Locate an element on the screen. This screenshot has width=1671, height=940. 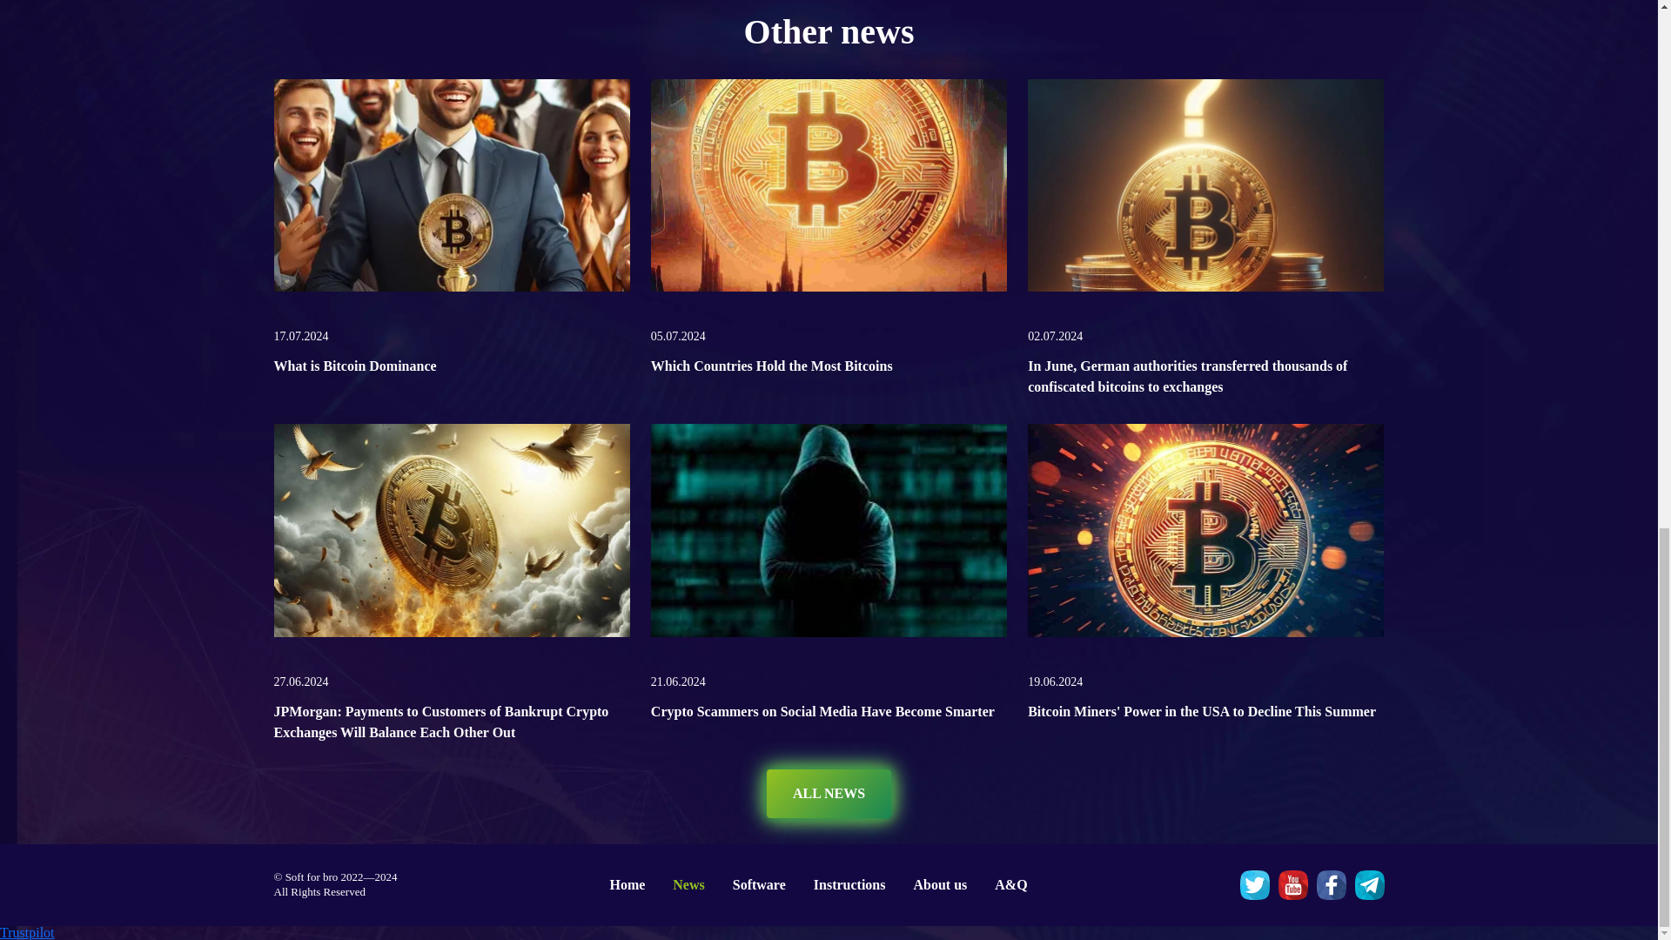
What is Bitcoin Dominance is located at coordinates (355, 366).